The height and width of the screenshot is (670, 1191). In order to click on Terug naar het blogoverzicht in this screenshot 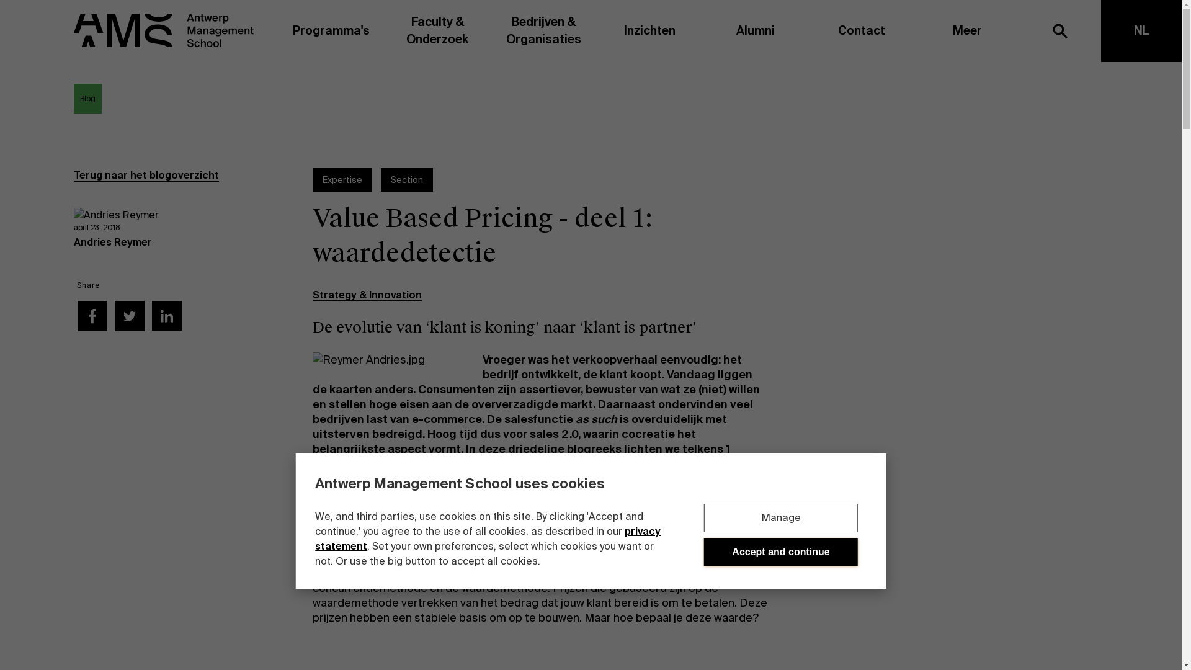, I will do `click(146, 175)`.